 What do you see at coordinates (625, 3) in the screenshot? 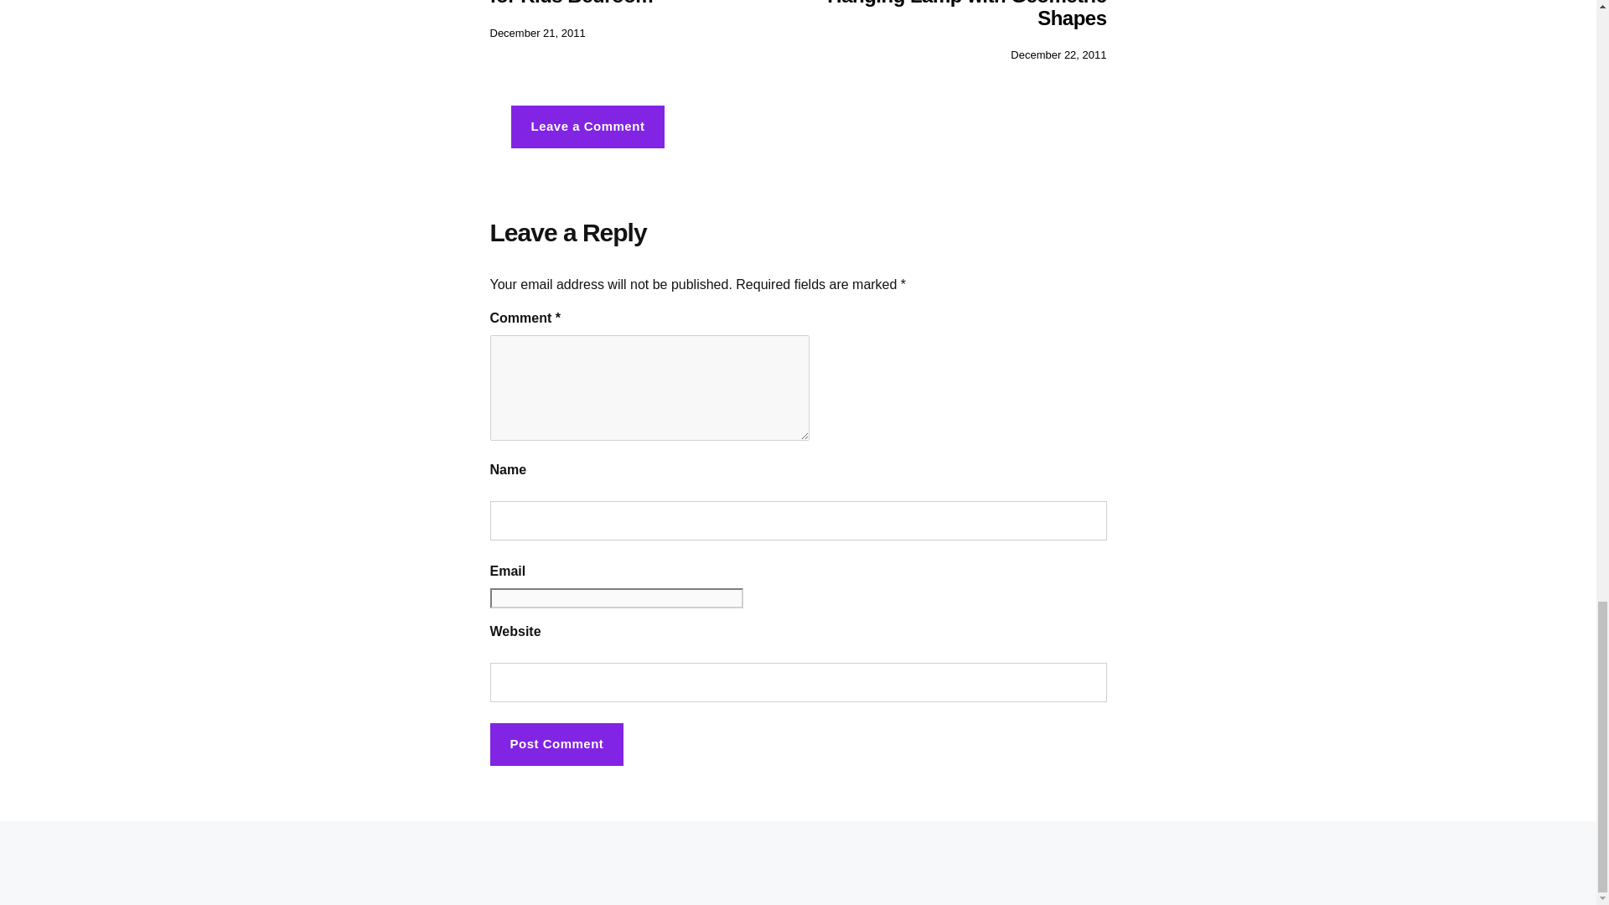
I see `Appealing Wall Stickers Ideas for Kids Bedroom` at bounding box center [625, 3].